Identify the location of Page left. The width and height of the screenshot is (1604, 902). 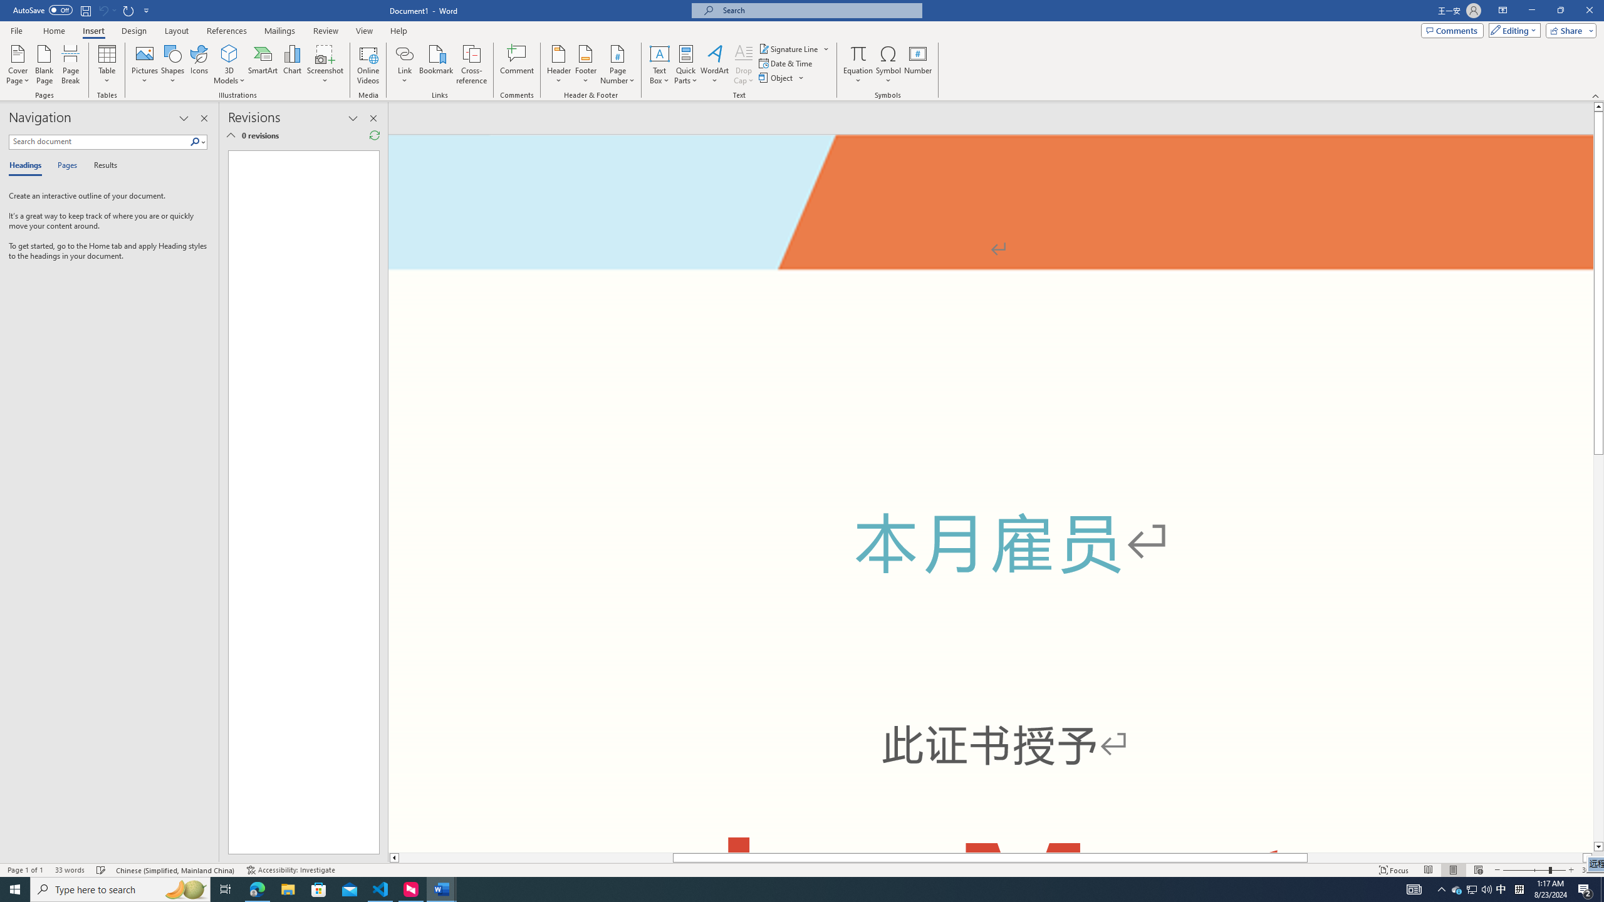
(536, 858).